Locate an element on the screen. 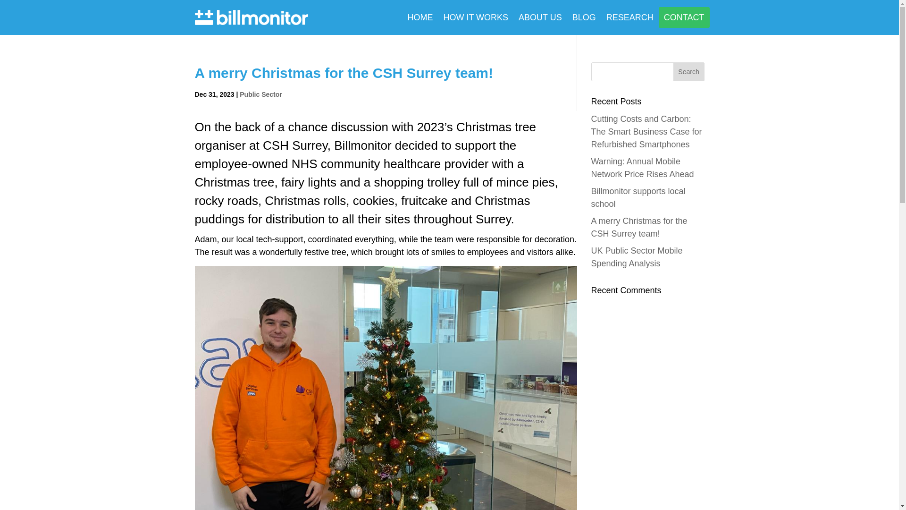  CONTACT is located at coordinates (684, 17).